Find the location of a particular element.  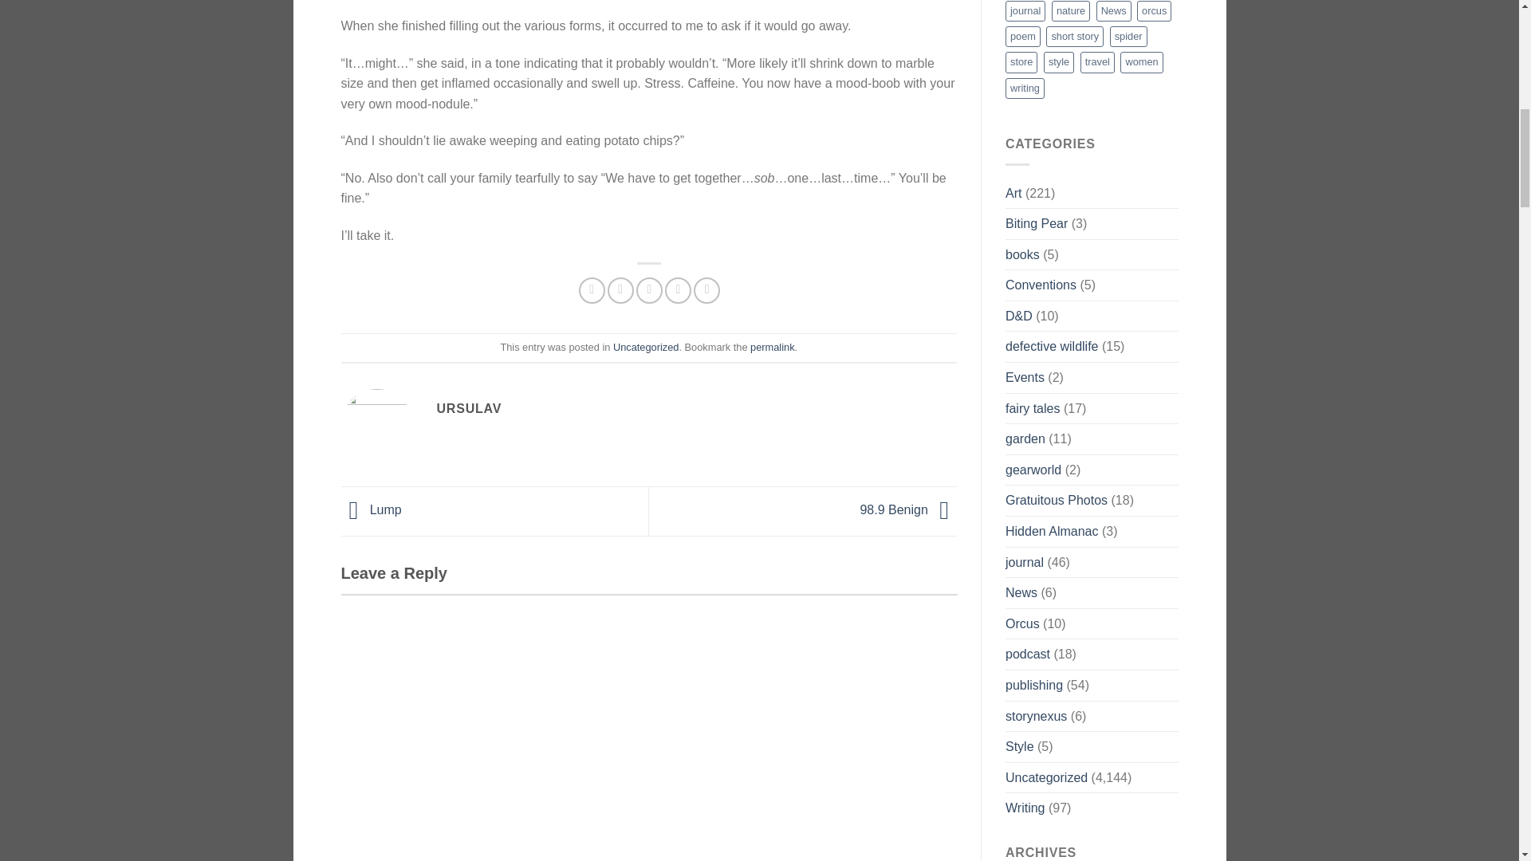

Permalink to 98.9 Benign is located at coordinates (772, 346).